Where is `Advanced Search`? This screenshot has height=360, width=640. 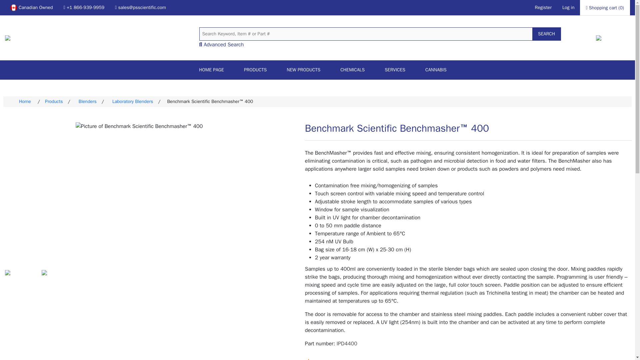
Advanced Search is located at coordinates (223, 45).